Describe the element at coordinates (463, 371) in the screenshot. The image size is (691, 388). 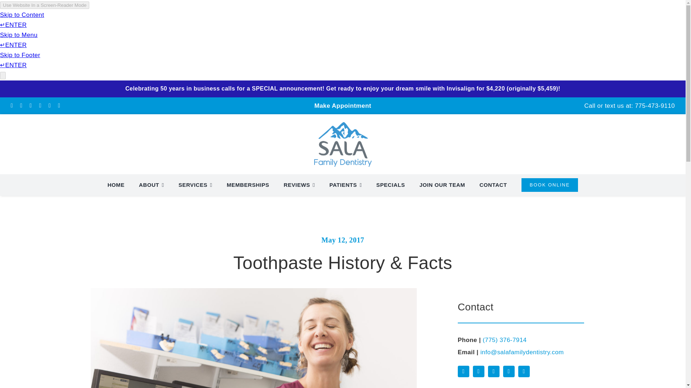
I see `Facebook` at that location.